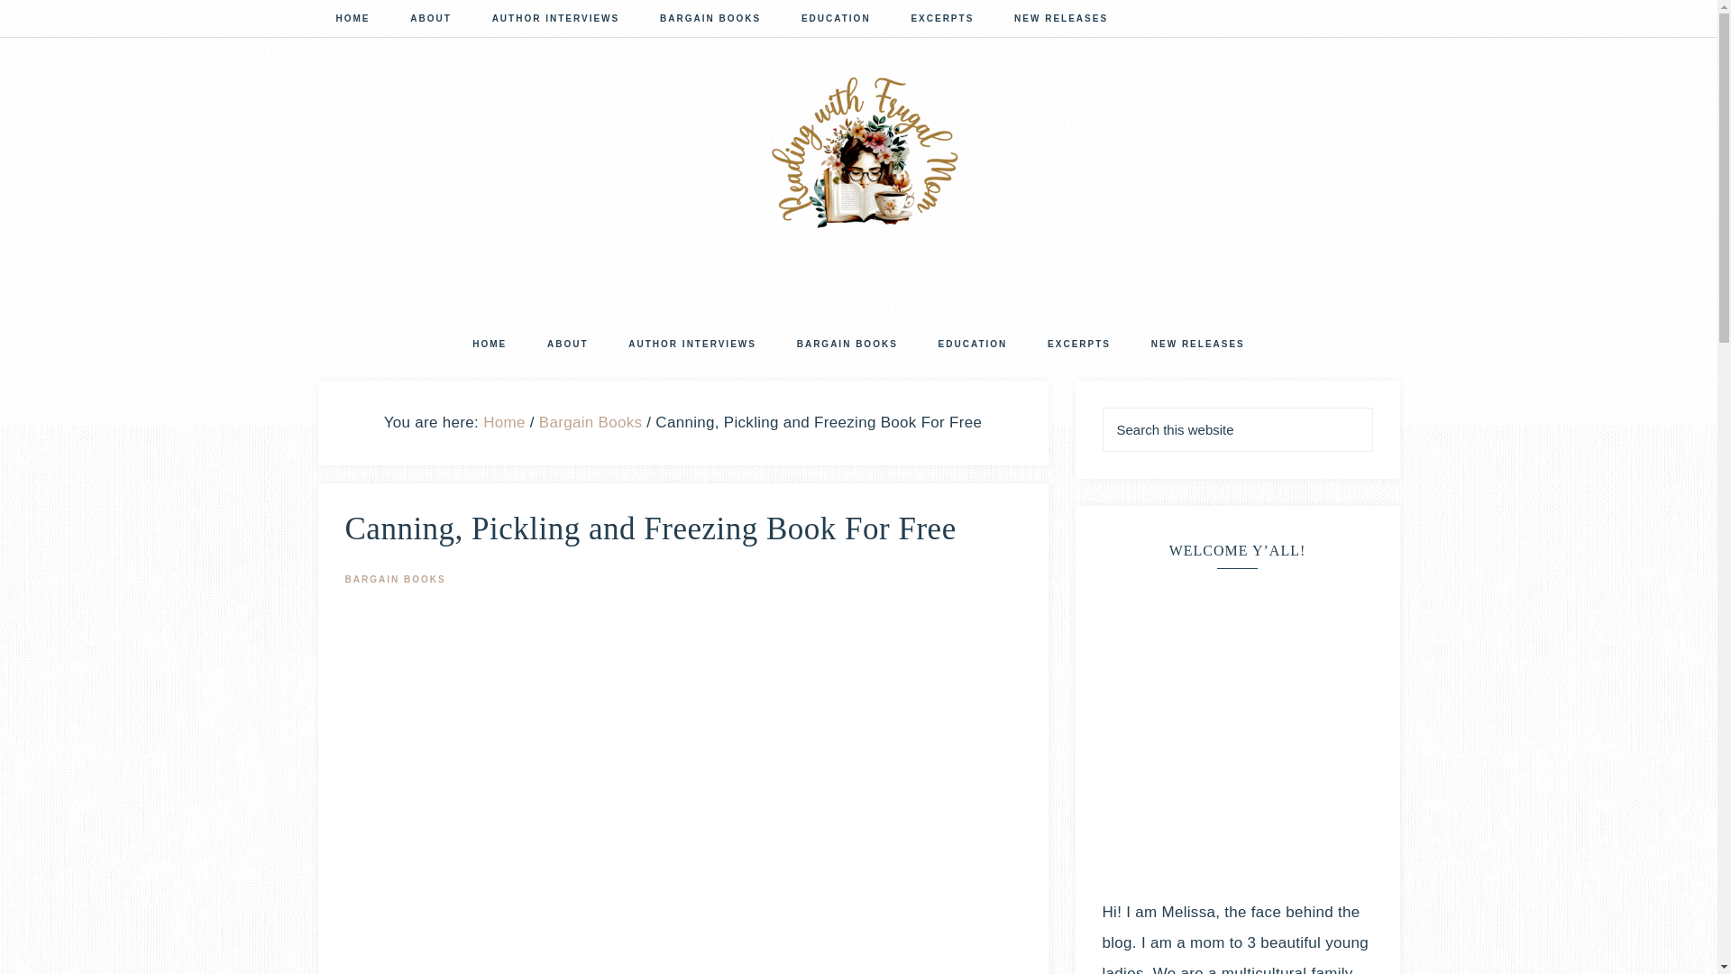 This screenshot has height=974, width=1731. Describe the element at coordinates (395, 578) in the screenshot. I see `BARGAIN BOOKS` at that location.